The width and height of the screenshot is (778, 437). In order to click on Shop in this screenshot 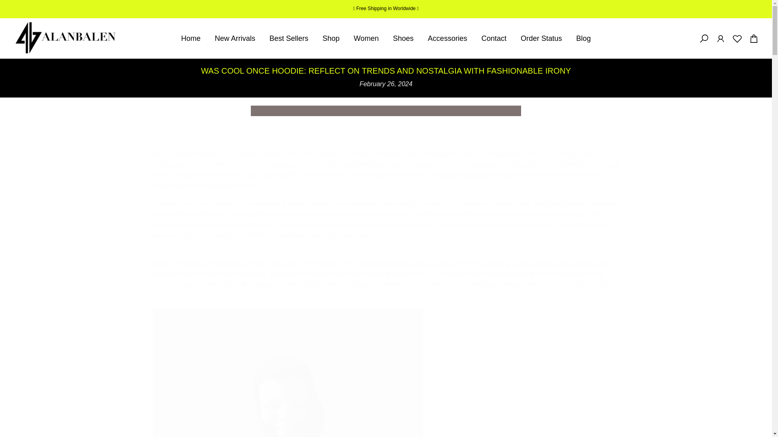, I will do `click(331, 38)`.